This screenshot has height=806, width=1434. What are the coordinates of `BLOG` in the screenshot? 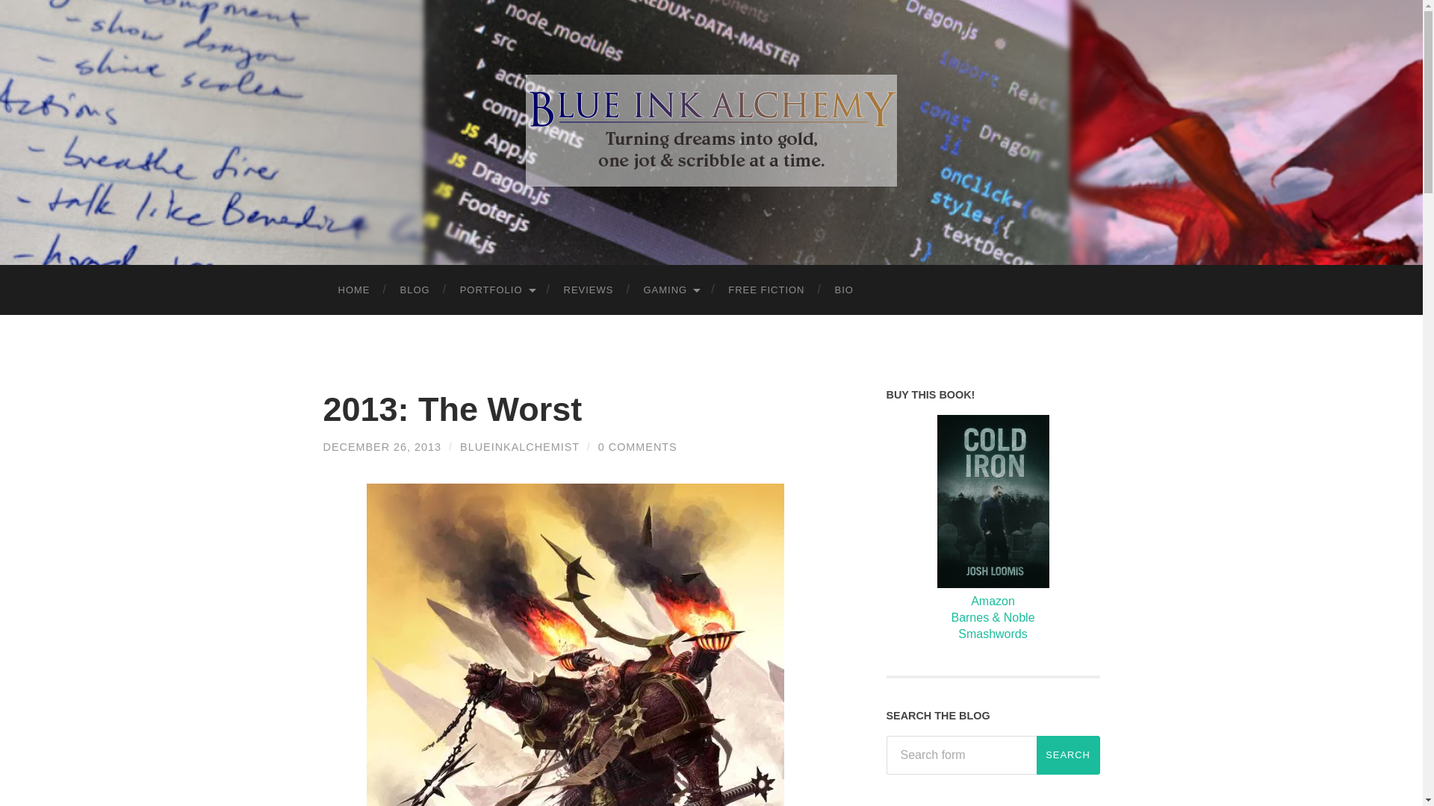 It's located at (415, 290).